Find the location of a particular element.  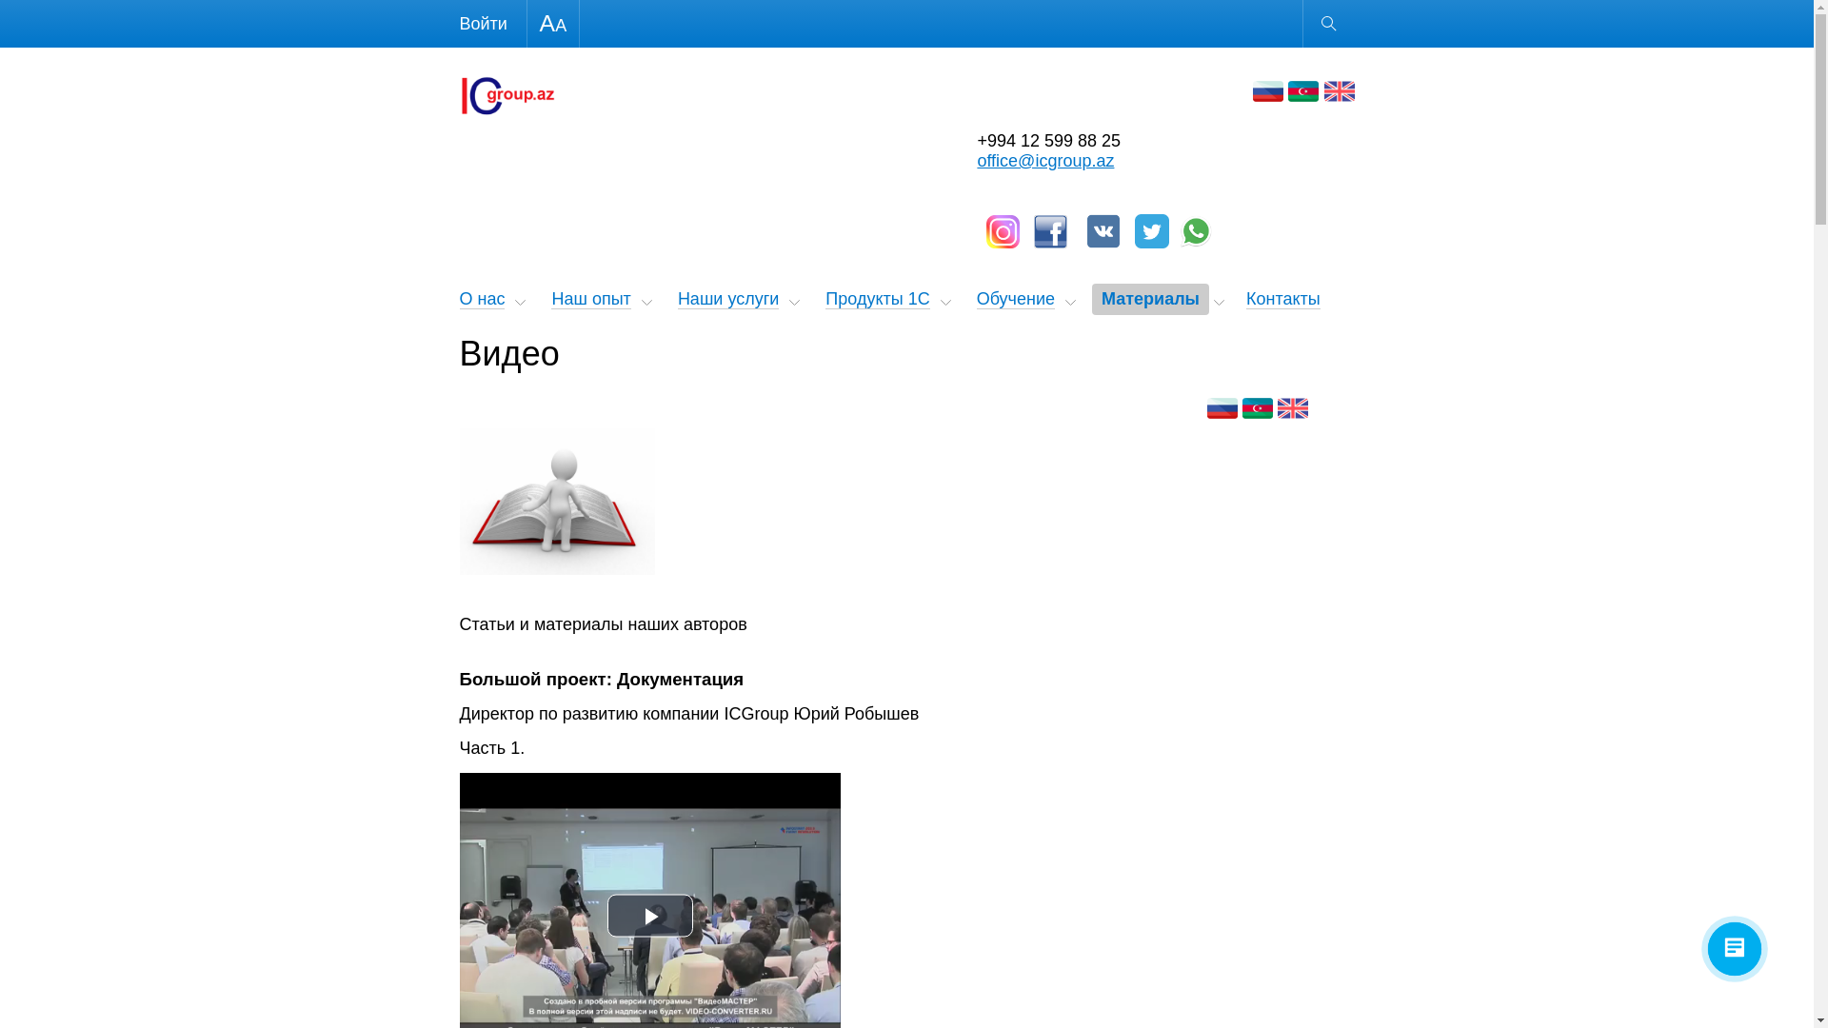

VK is located at coordinates (1103, 231).